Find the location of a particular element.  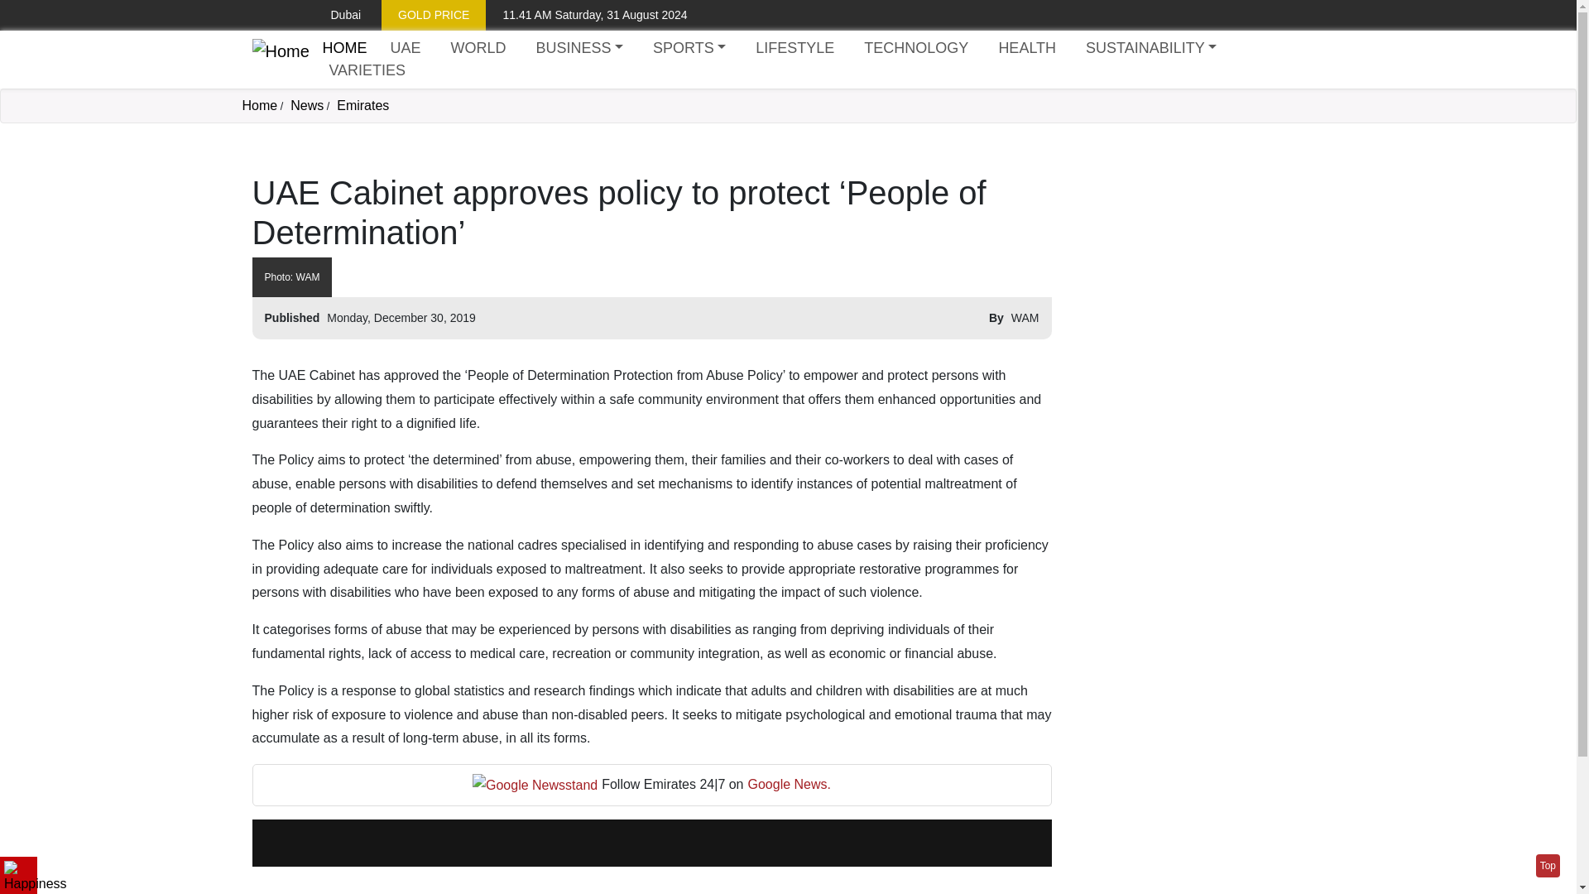

Go to top is located at coordinates (1548, 866).